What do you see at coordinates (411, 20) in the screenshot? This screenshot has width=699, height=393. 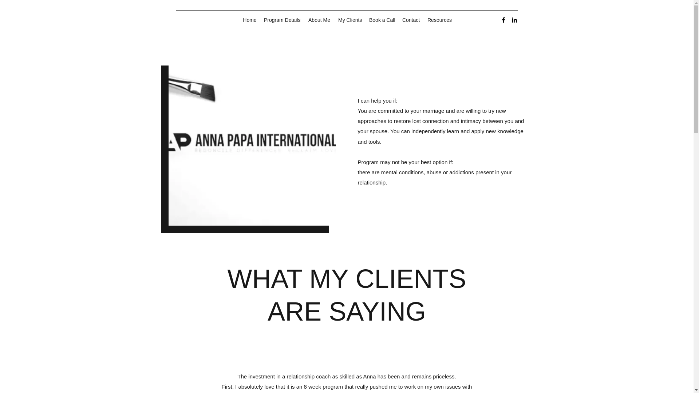 I see `Contact` at bounding box center [411, 20].